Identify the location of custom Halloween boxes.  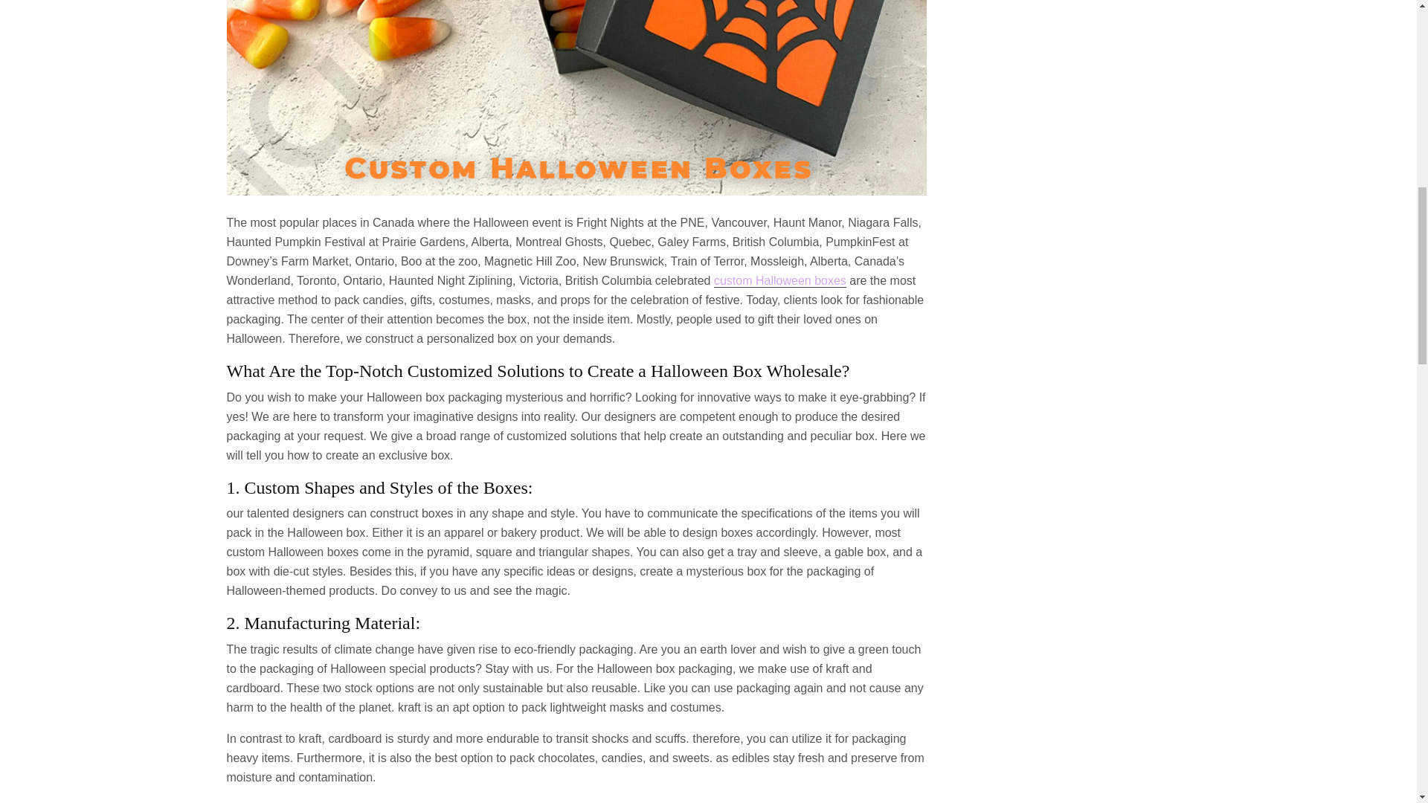
(780, 281).